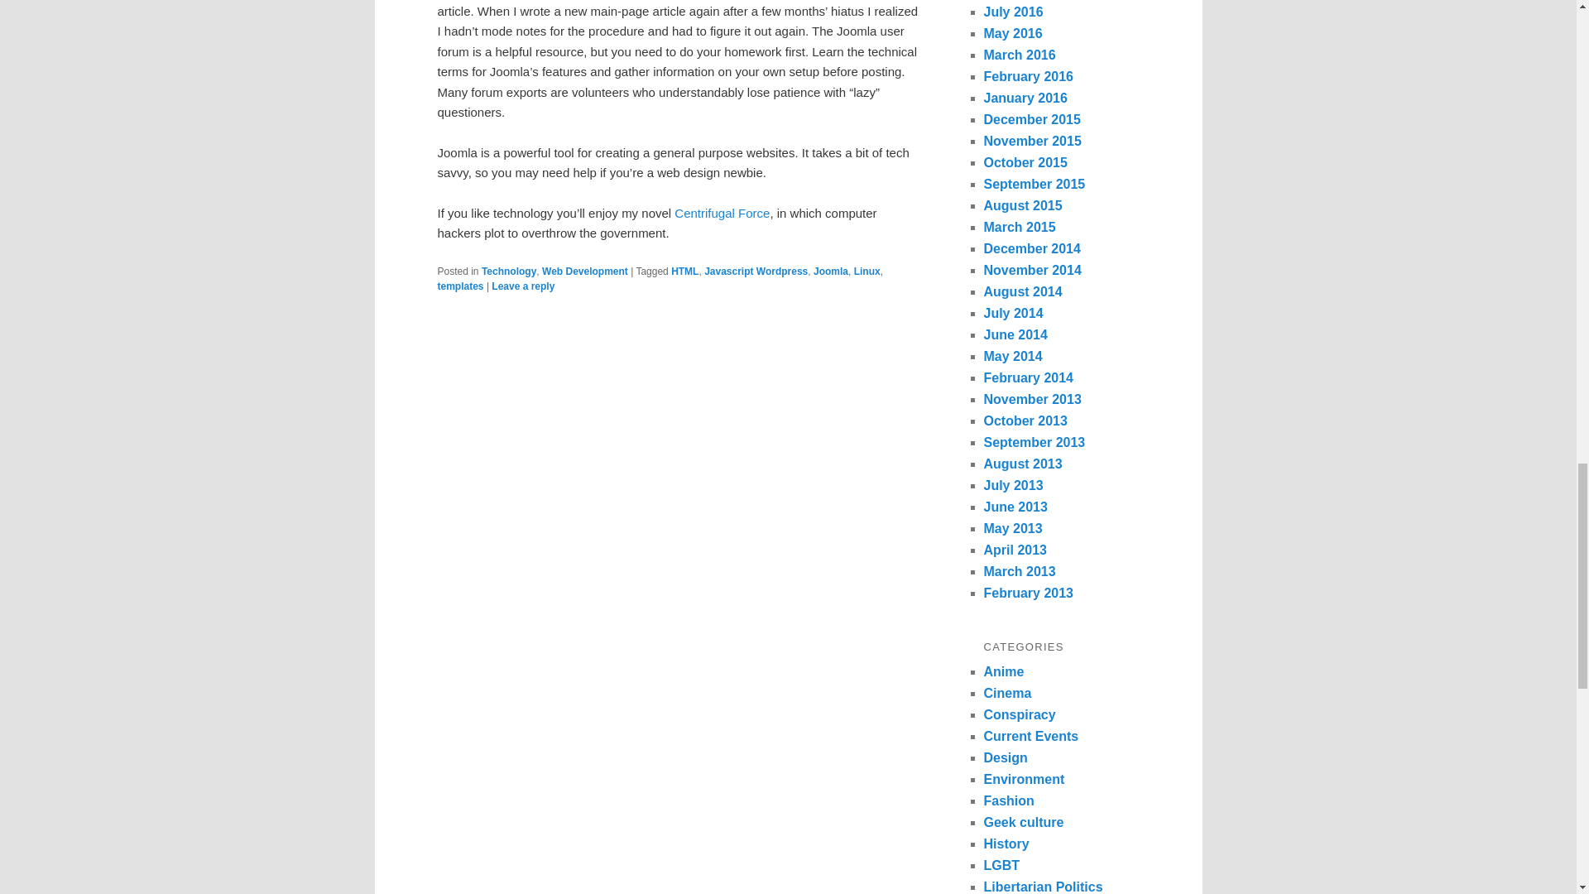  What do you see at coordinates (722, 213) in the screenshot?
I see `Centrifugal Force` at bounding box center [722, 213].